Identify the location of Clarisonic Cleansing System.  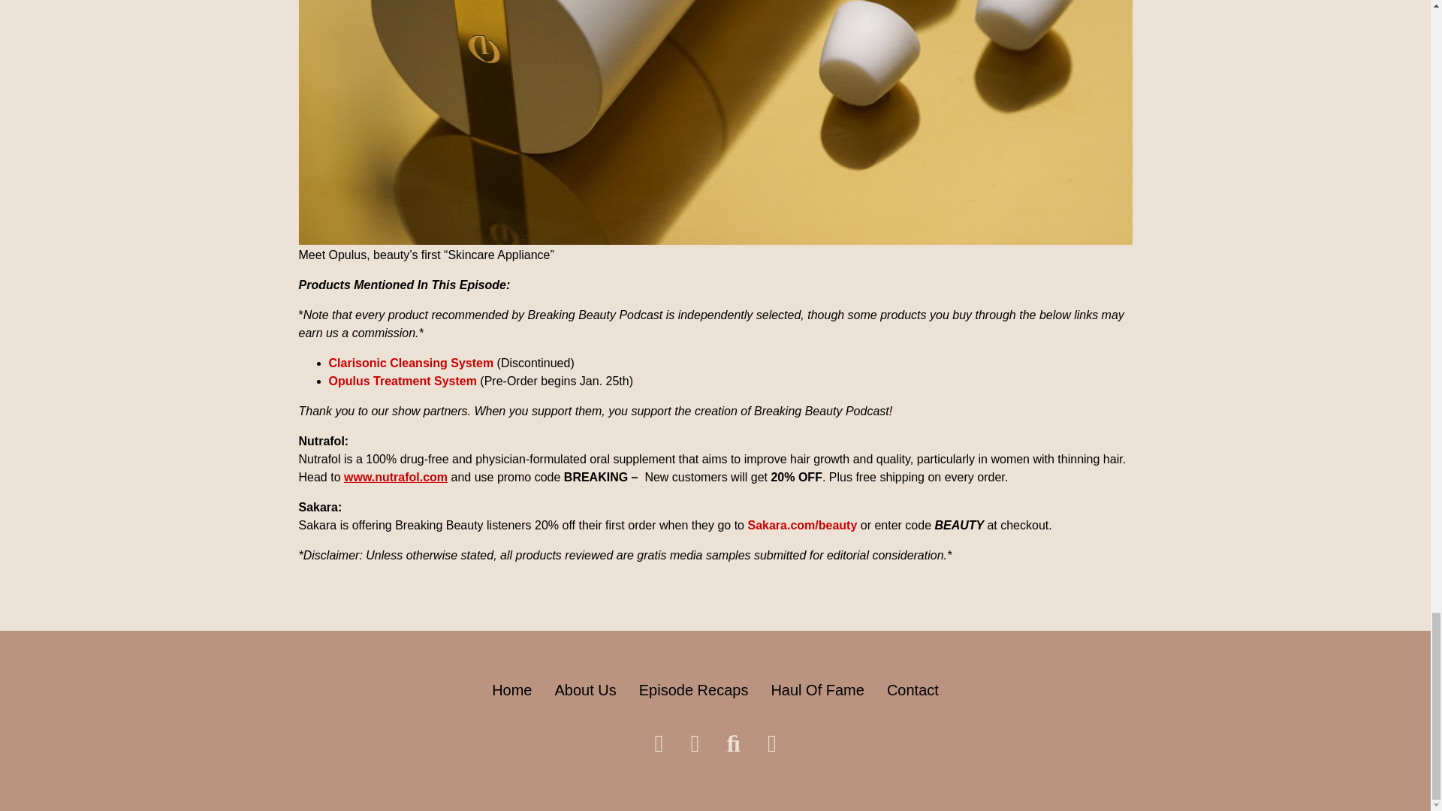
(412, 363).